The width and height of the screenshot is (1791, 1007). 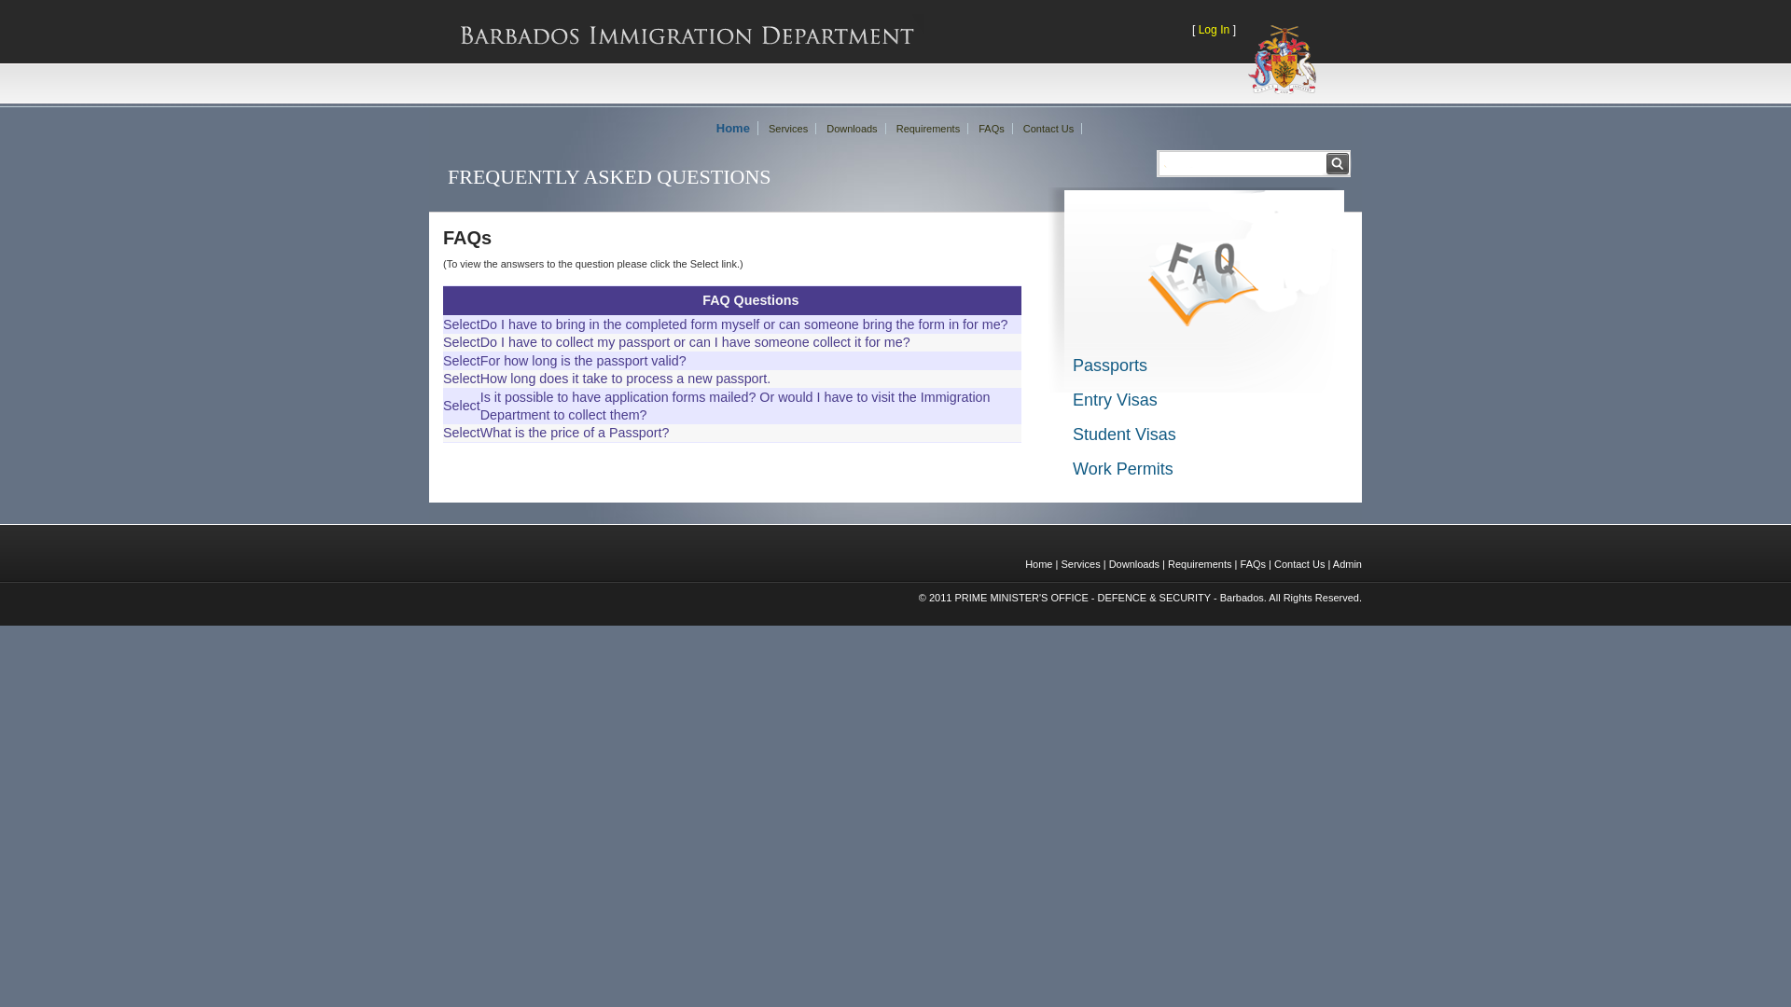 I want to click on Requirements, so click(x=929, y=129).